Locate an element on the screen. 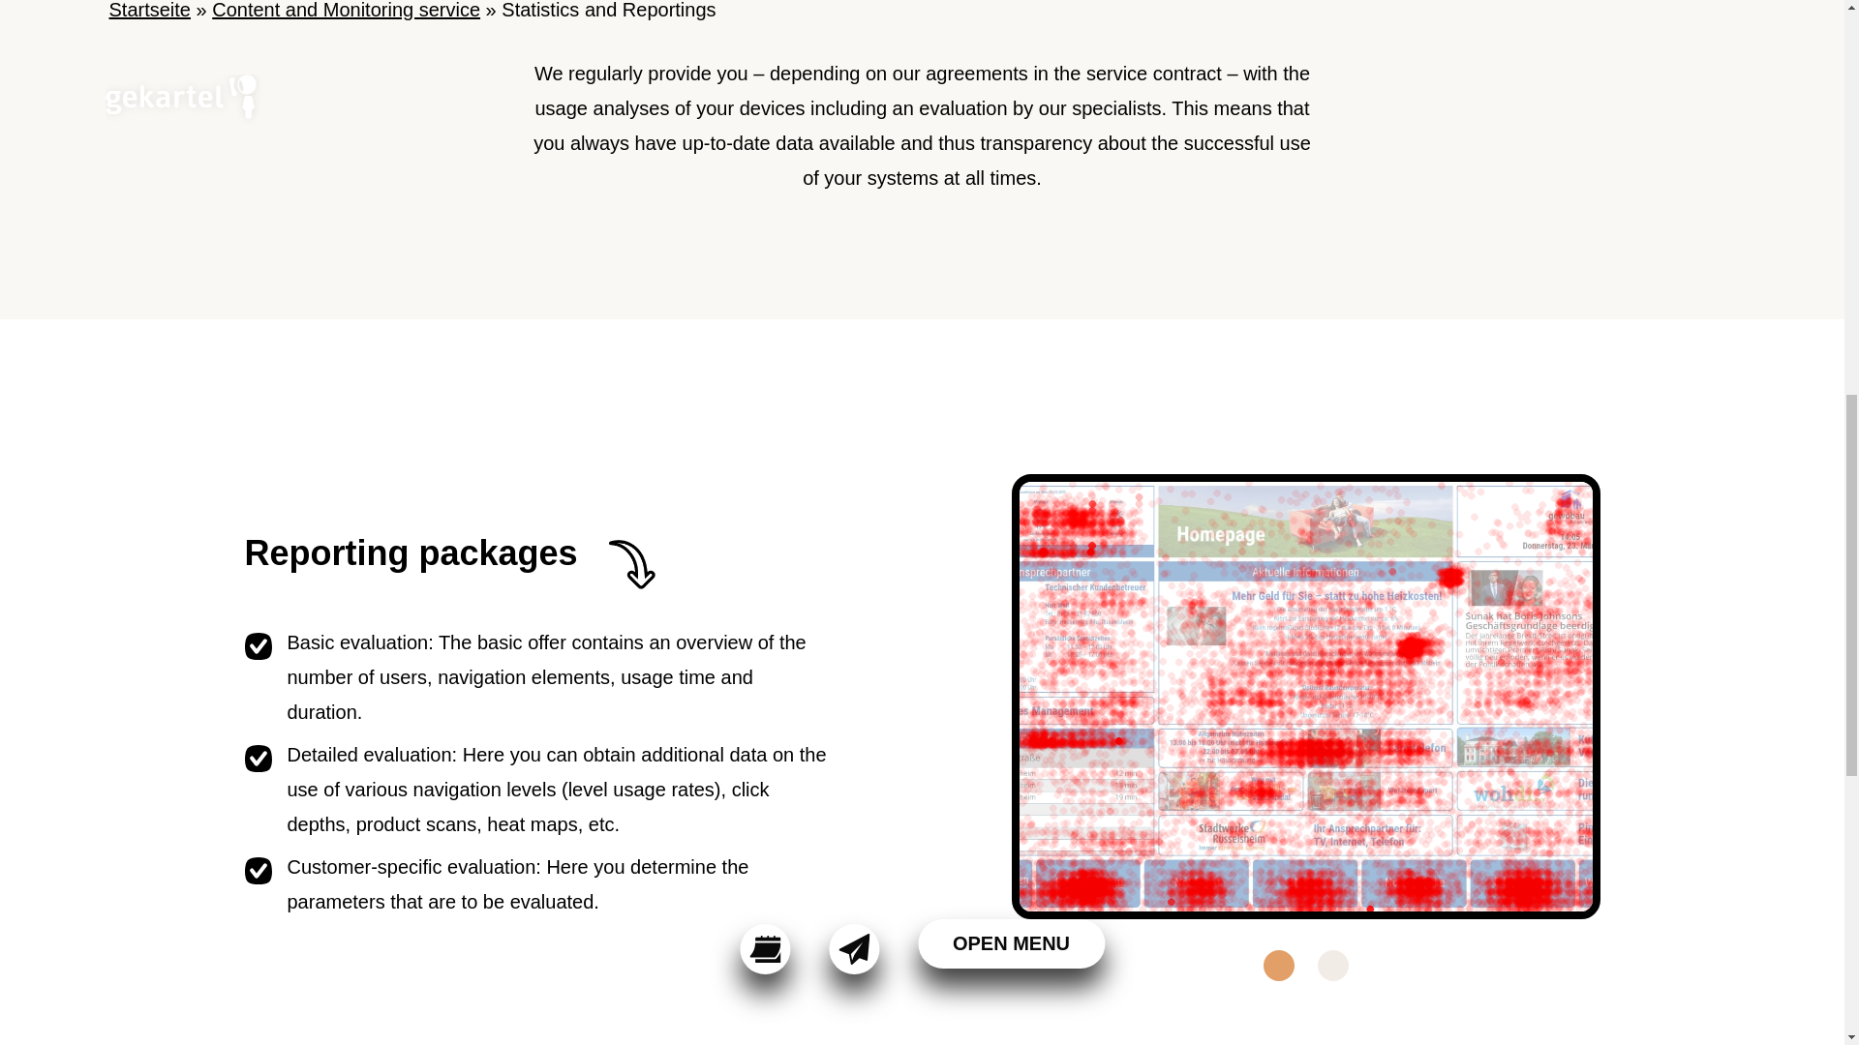 The image size is (1859, 1045). Content and Monitoring service is located at coordinates (345, 10).